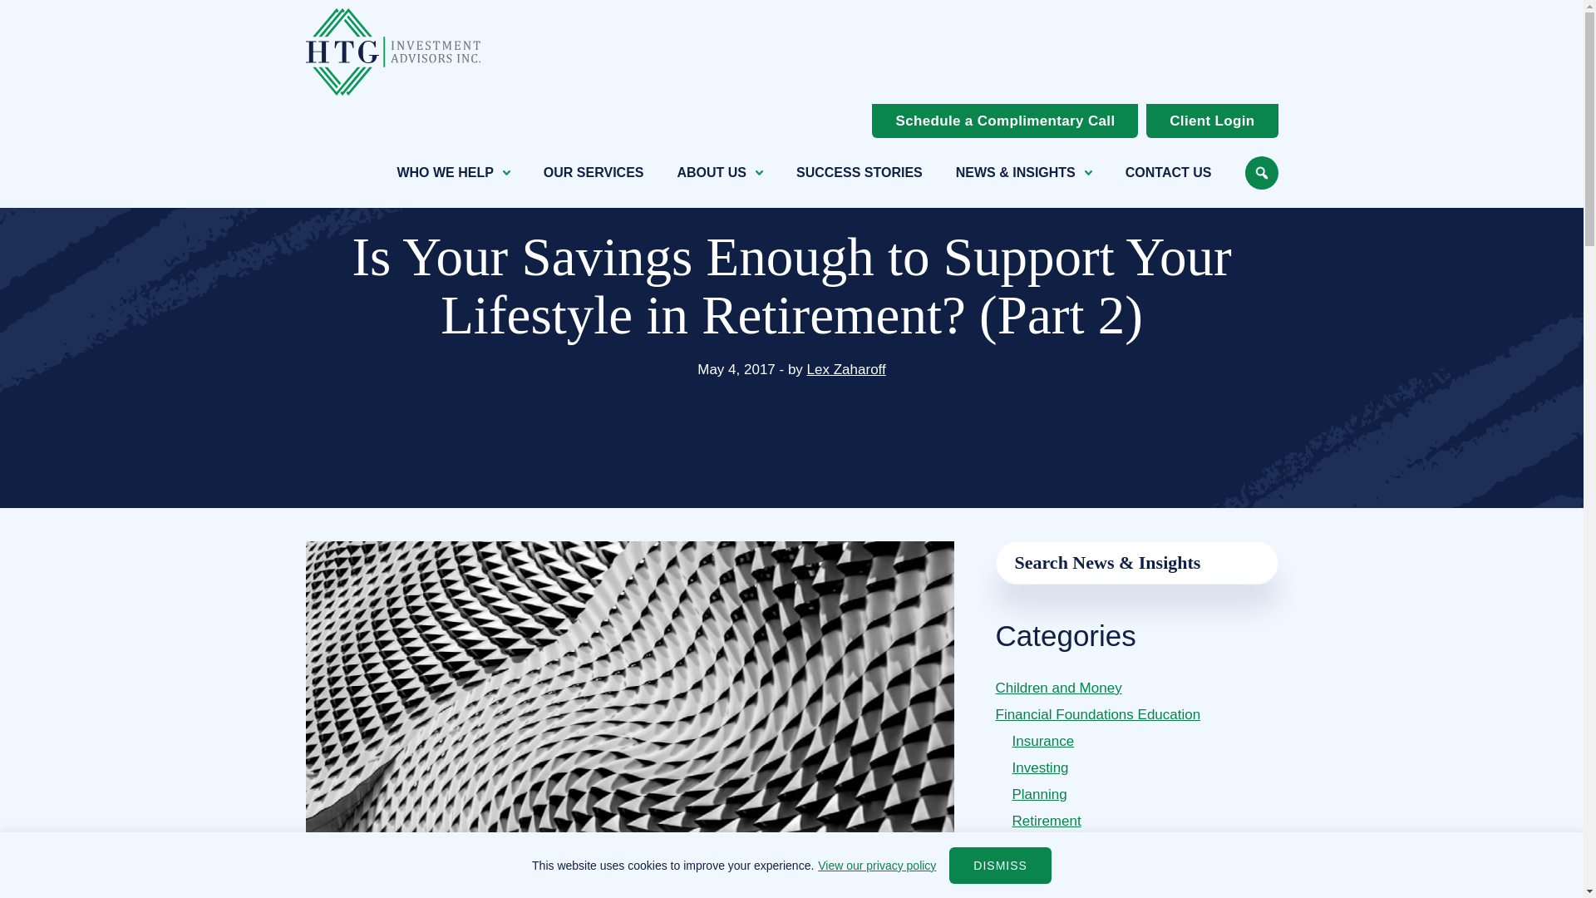 This screenshot has width=1596, height=898. Describe the element at coordinates (1168, 173) in the screenshot. I see `CONTACT US` at that location.